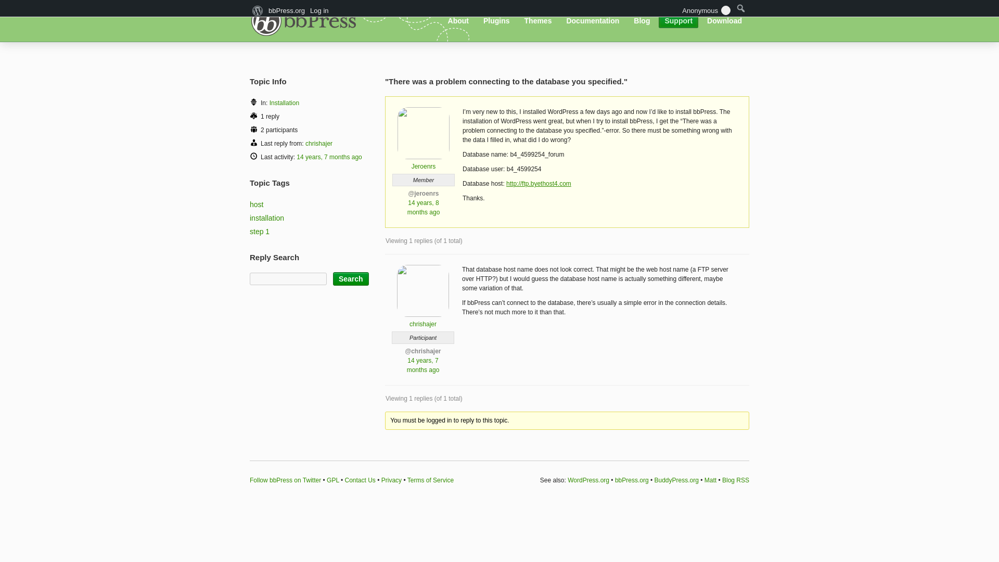  Describe the element at coordinates (319, 143) in the screenshot. I see `chrishajer` at that location.